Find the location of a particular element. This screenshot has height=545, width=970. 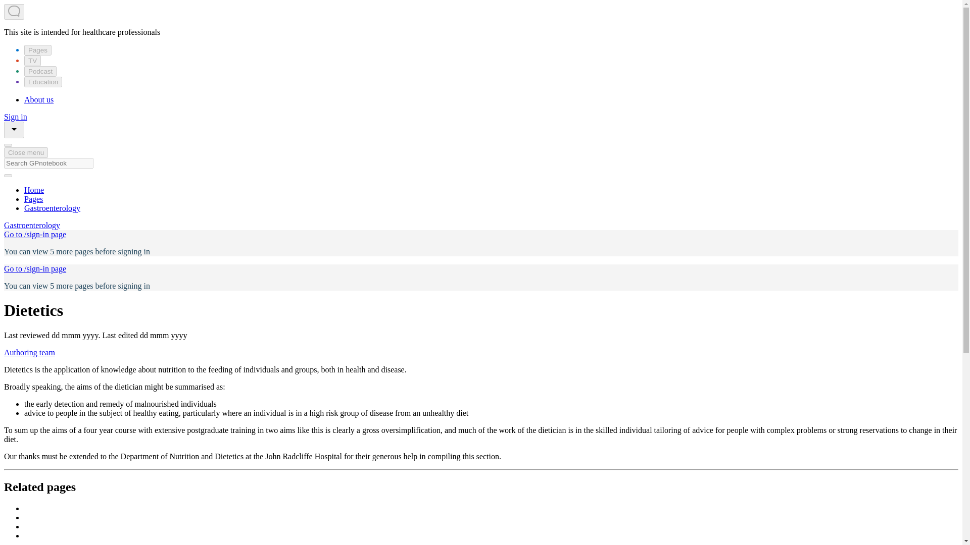

Gastroenterology is located at coordinates (32, 225).